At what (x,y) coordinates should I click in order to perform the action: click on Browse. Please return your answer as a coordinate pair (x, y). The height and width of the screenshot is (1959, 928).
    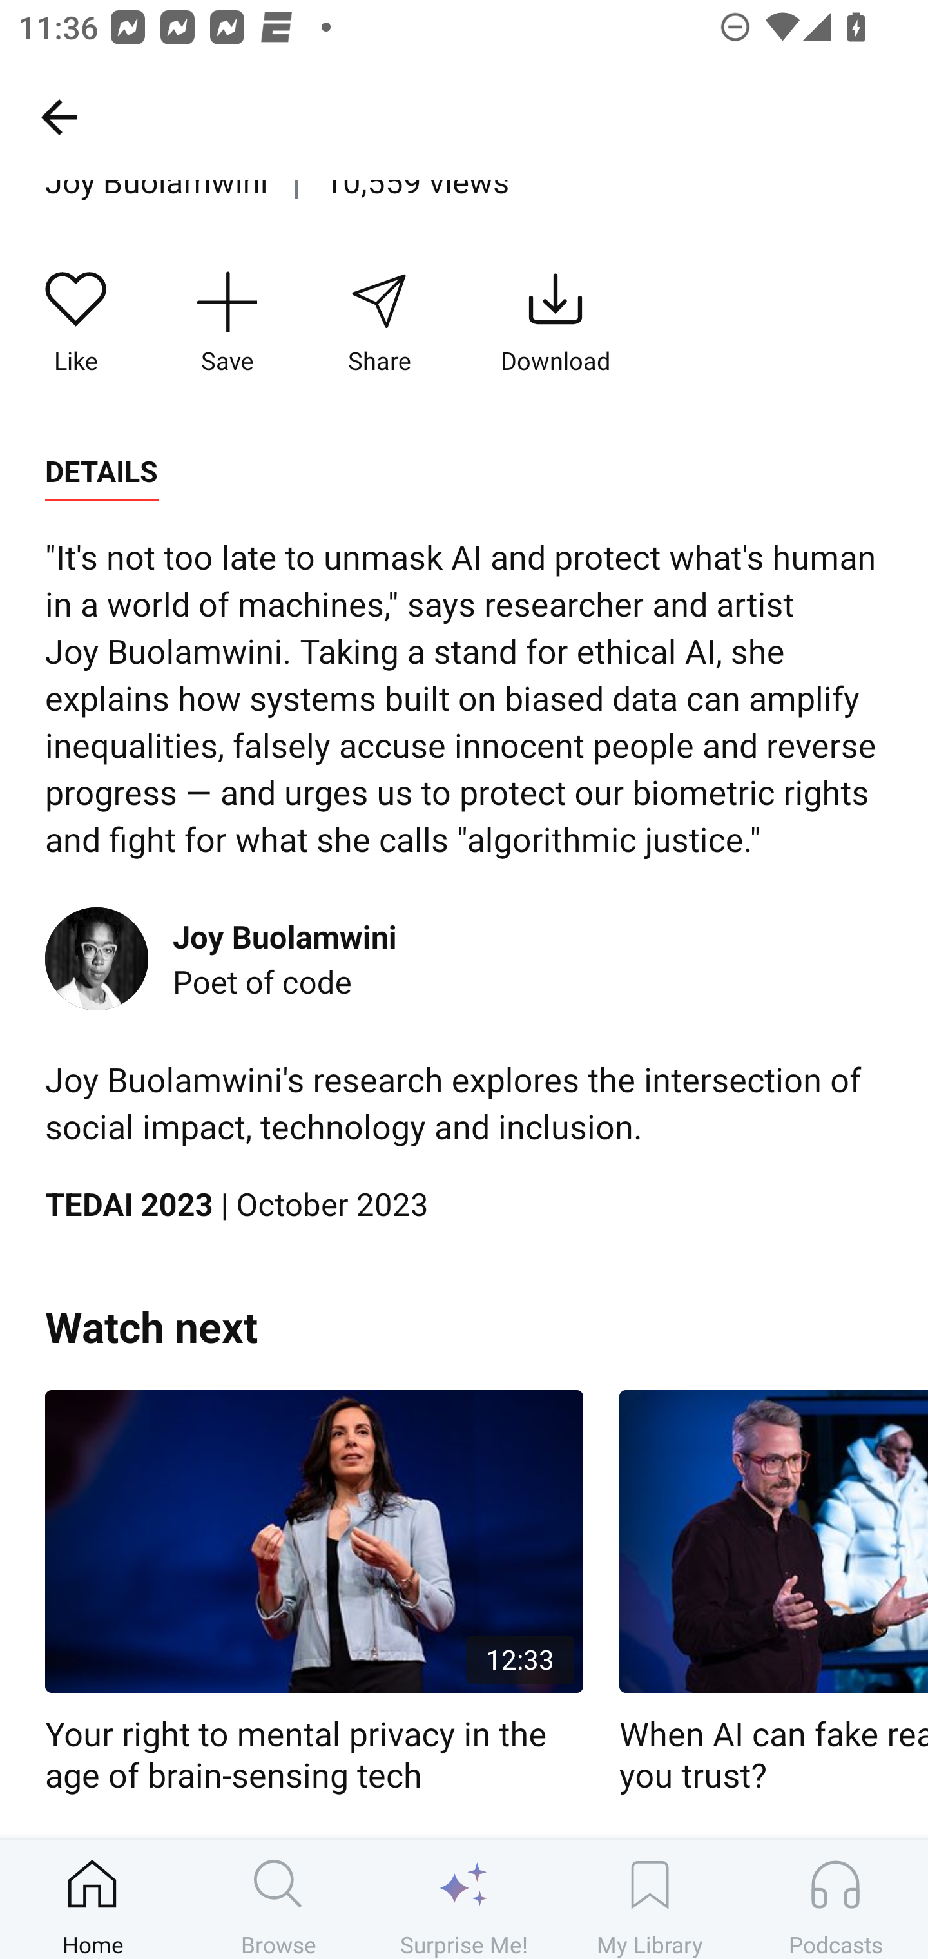
    Looking at the image, I should click on (278, 1899).